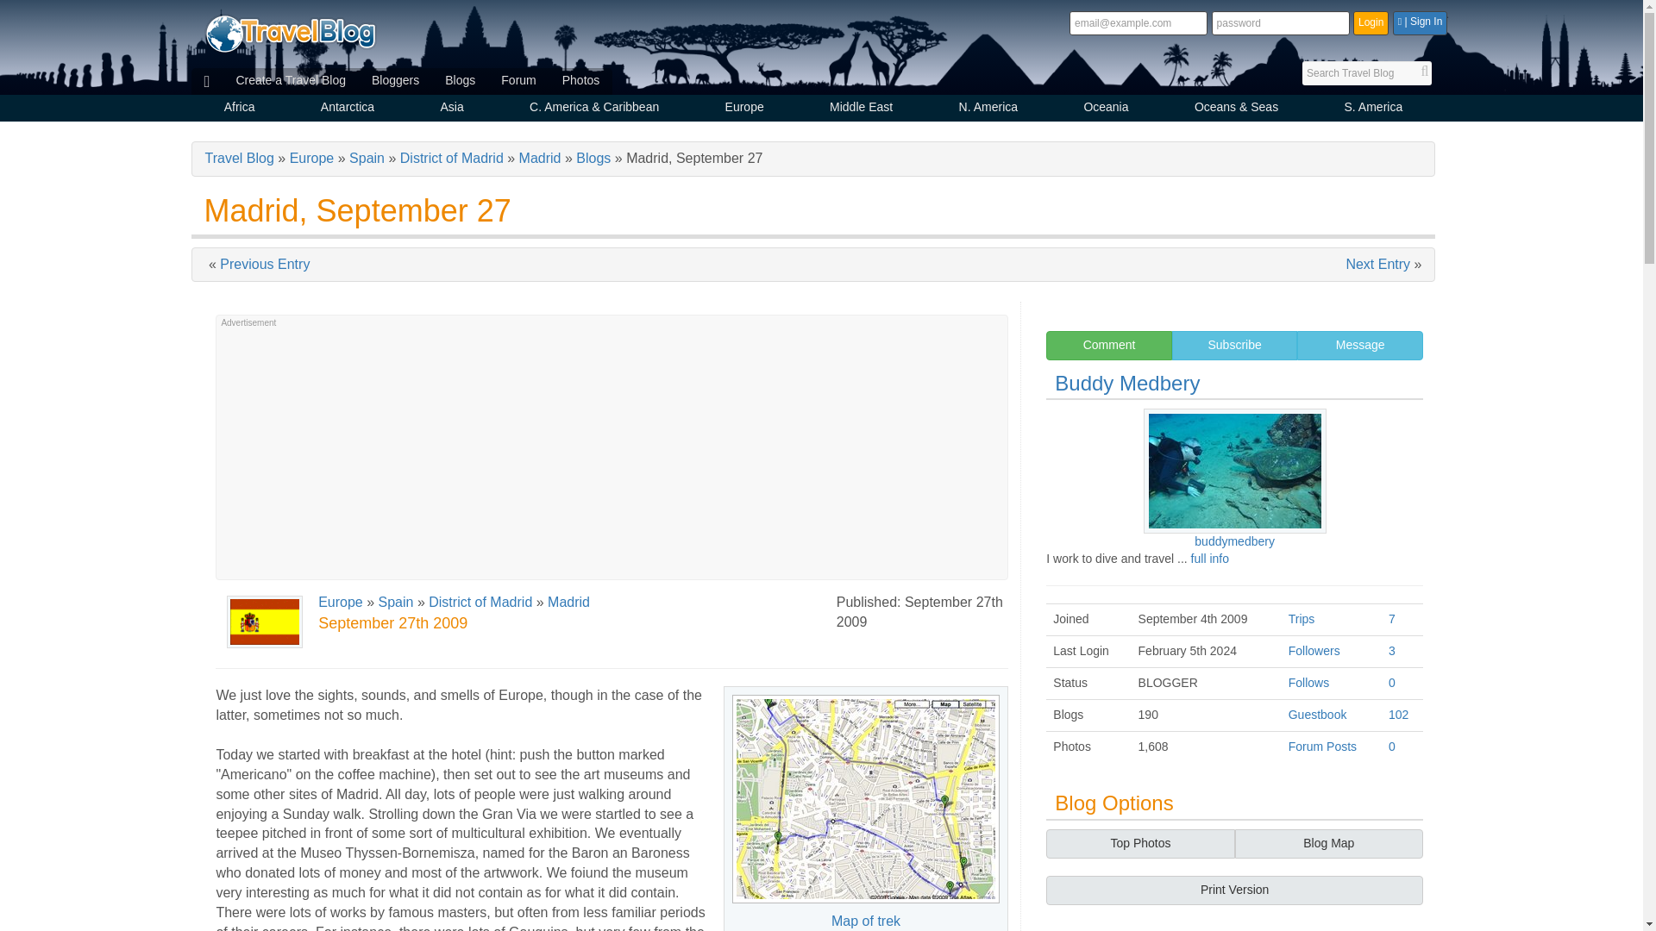 The width and height of the screenshot is (1656, 931). What do you see at coordinates (581, 81) in the screenshot?
I see `Photos` at bounding box center [581, 81].